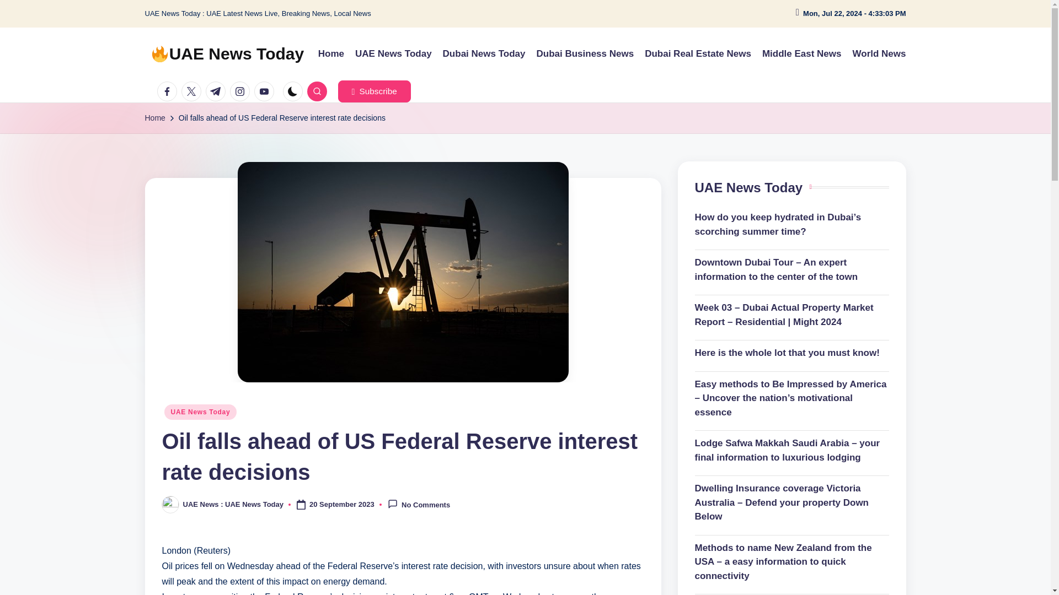 The height and width of the screenshot is (595, 1059). Describe the element at coordinates (484, 54) in the screenshot. I see `Dubai News Today` at that location.